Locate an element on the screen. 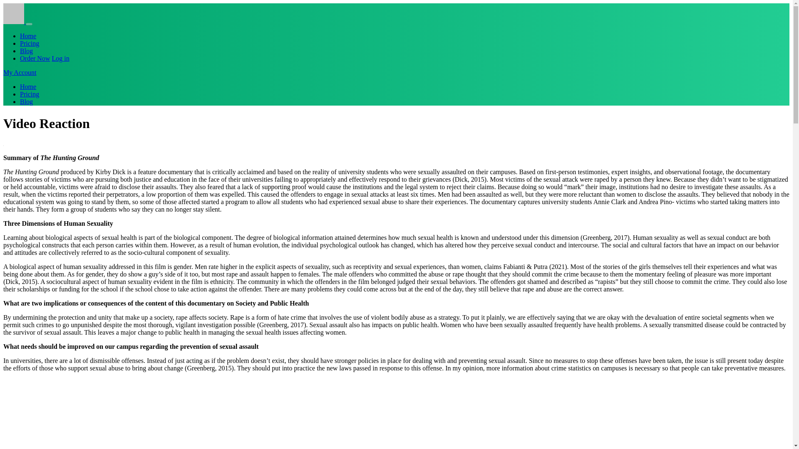  Home is located at coordinates (28, 36).